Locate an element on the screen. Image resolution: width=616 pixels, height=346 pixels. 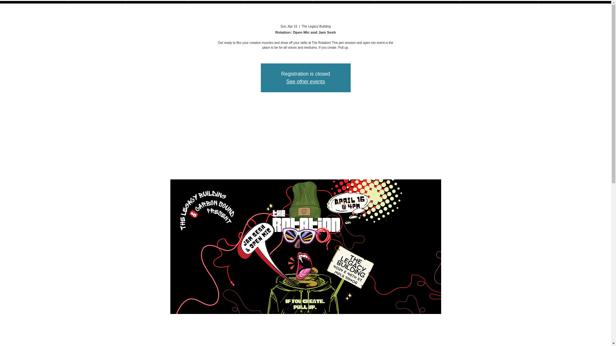
RENT THE LEGACY is located at coordinates (417, 8).